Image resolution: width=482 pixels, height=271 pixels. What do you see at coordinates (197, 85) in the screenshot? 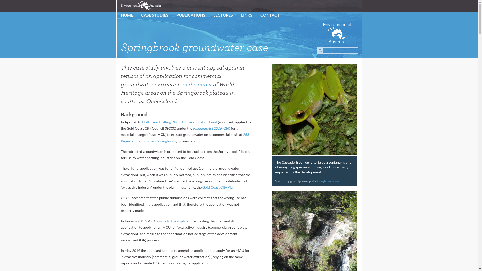
I see `in the midst` at bounding box center [197, 85].